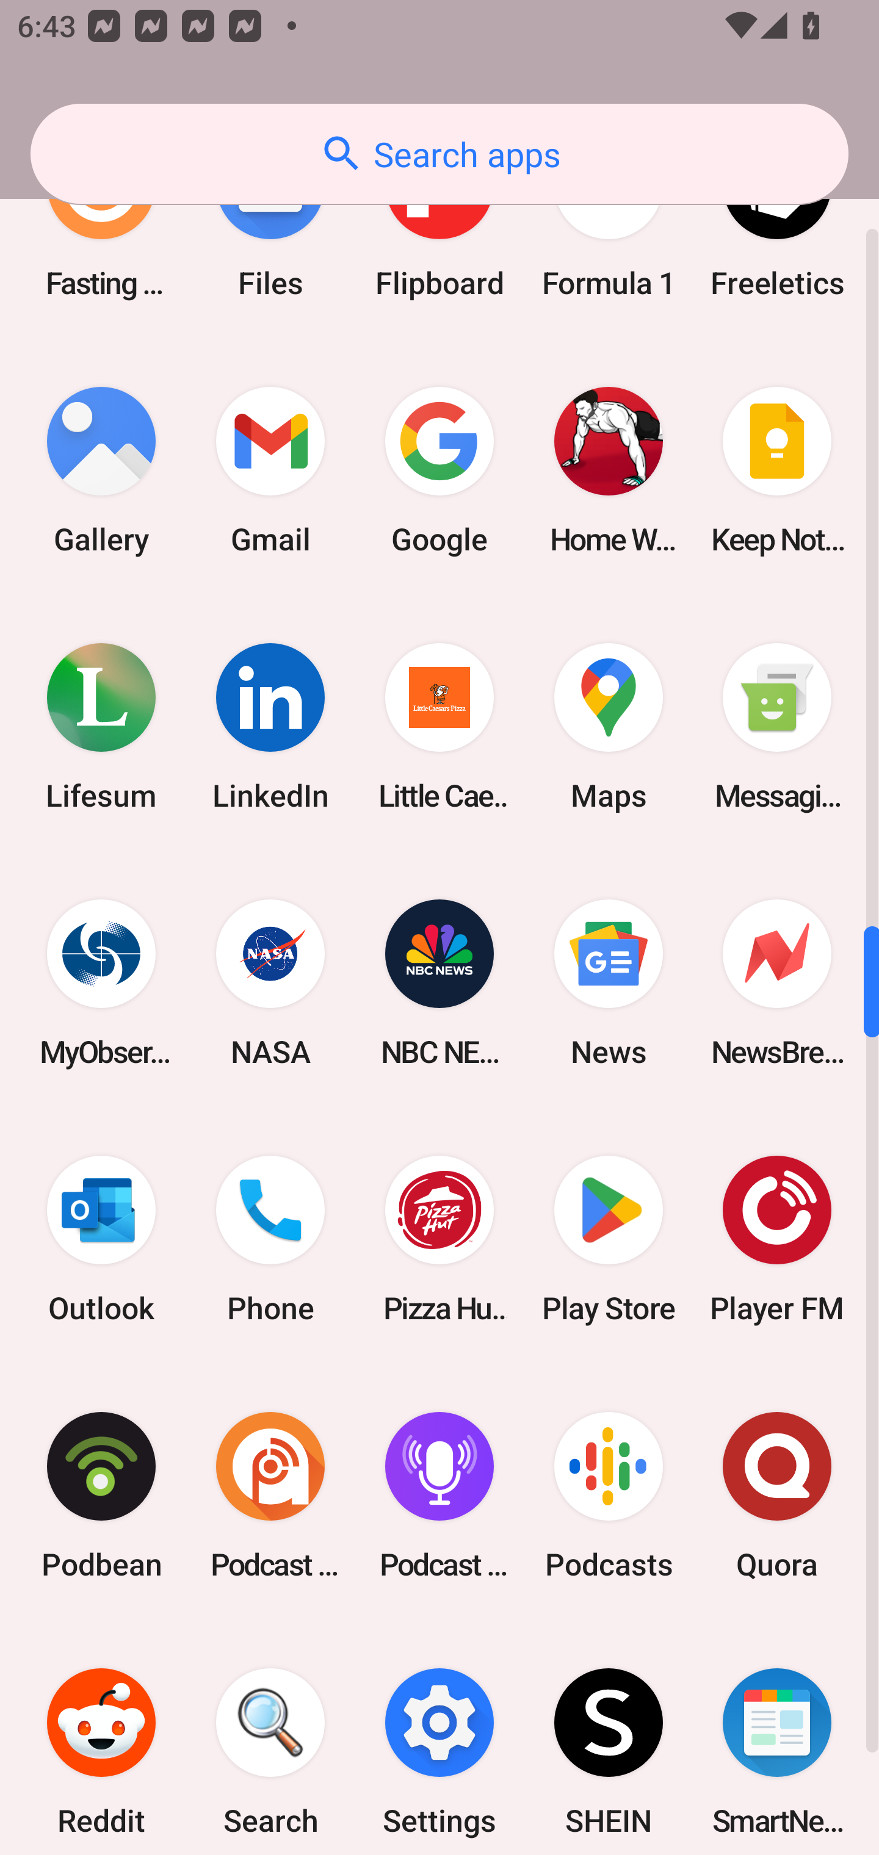 Image resolution: width=879 pixels, height=1855 pixels. What do you see at coordinates (777, 982) in the screenshot?
I see `NewsBreak` at bounding box center [777, 982].